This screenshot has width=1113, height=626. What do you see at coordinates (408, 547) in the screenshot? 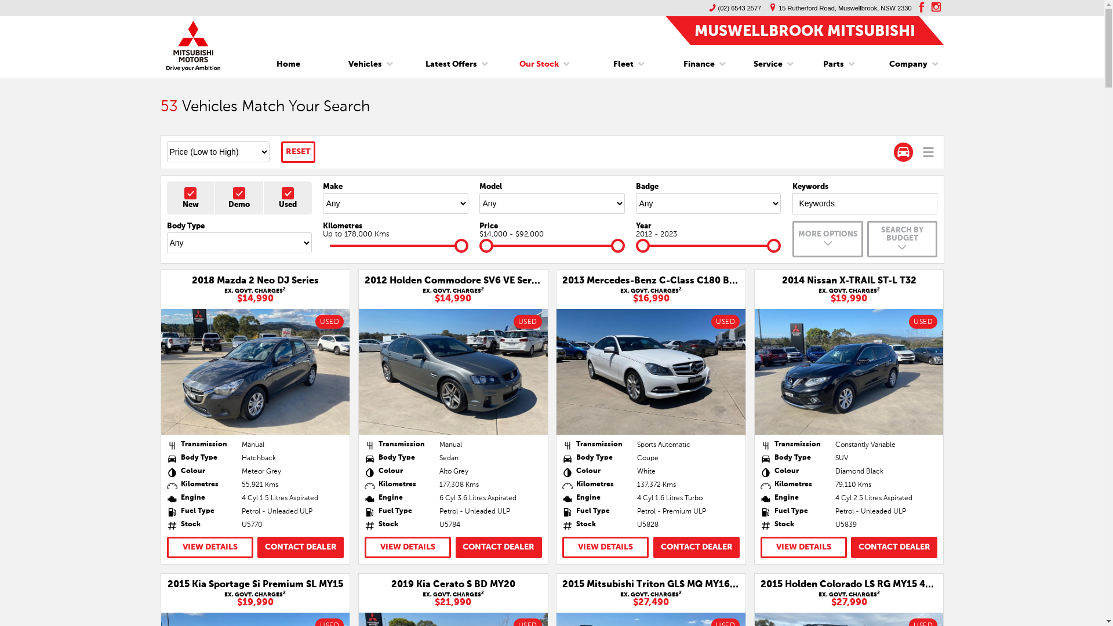
I see `VIEW DETAILS` at bounding box center [408, 547].